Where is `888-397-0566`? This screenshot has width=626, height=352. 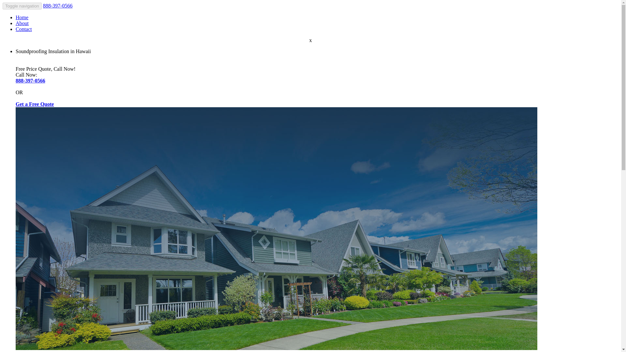
888-397-0566 is located at coordinates (30, 80).